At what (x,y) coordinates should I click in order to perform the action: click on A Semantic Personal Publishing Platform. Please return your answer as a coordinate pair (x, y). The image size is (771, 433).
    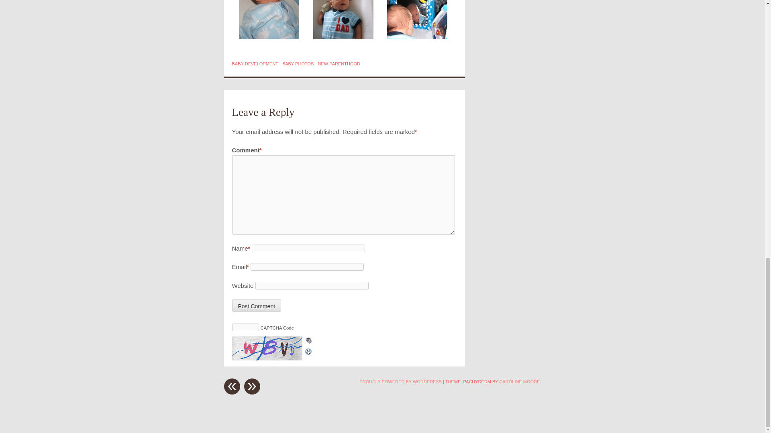
    Looking at the image, I should click on (400, 382).